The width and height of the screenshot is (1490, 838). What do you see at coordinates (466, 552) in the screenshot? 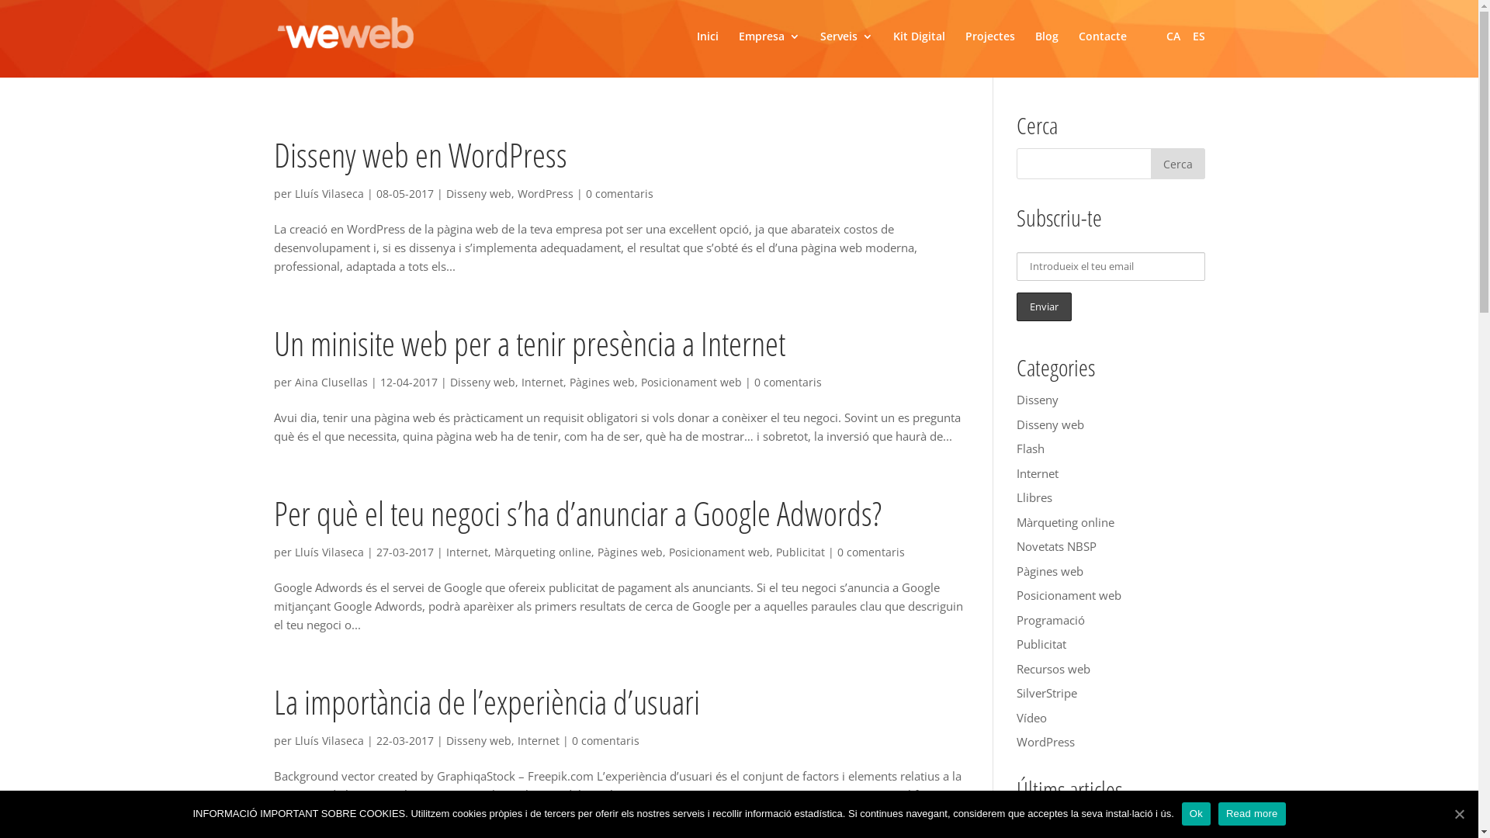
I see `Internet` at bounding box center [466, 552].